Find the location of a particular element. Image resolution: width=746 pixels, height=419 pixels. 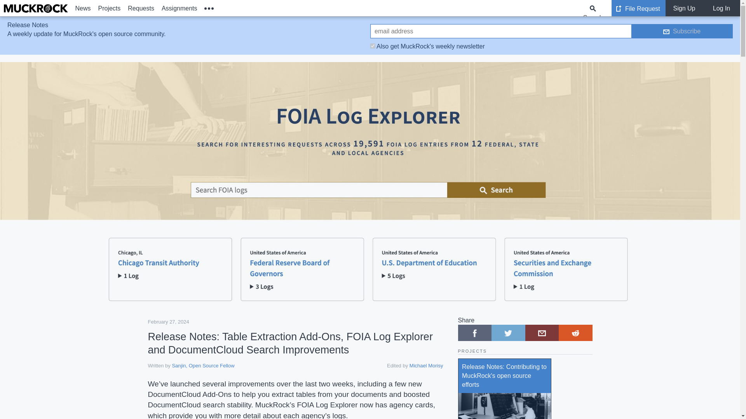

Sign Up is located at coordinates (684, 8).